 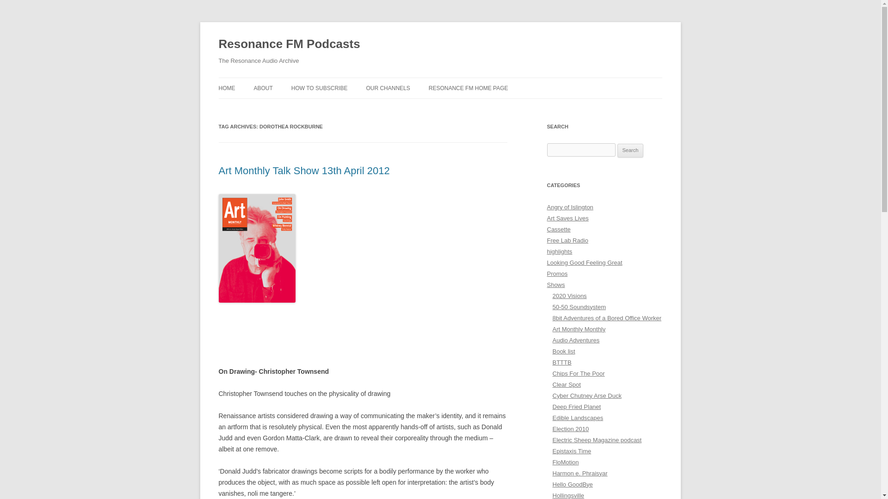 What do you see at coordinates (304, 171) in the screenshot?
I see `Art Monthly Talk Show 13th April 2012` at bounding box center [304, 171].